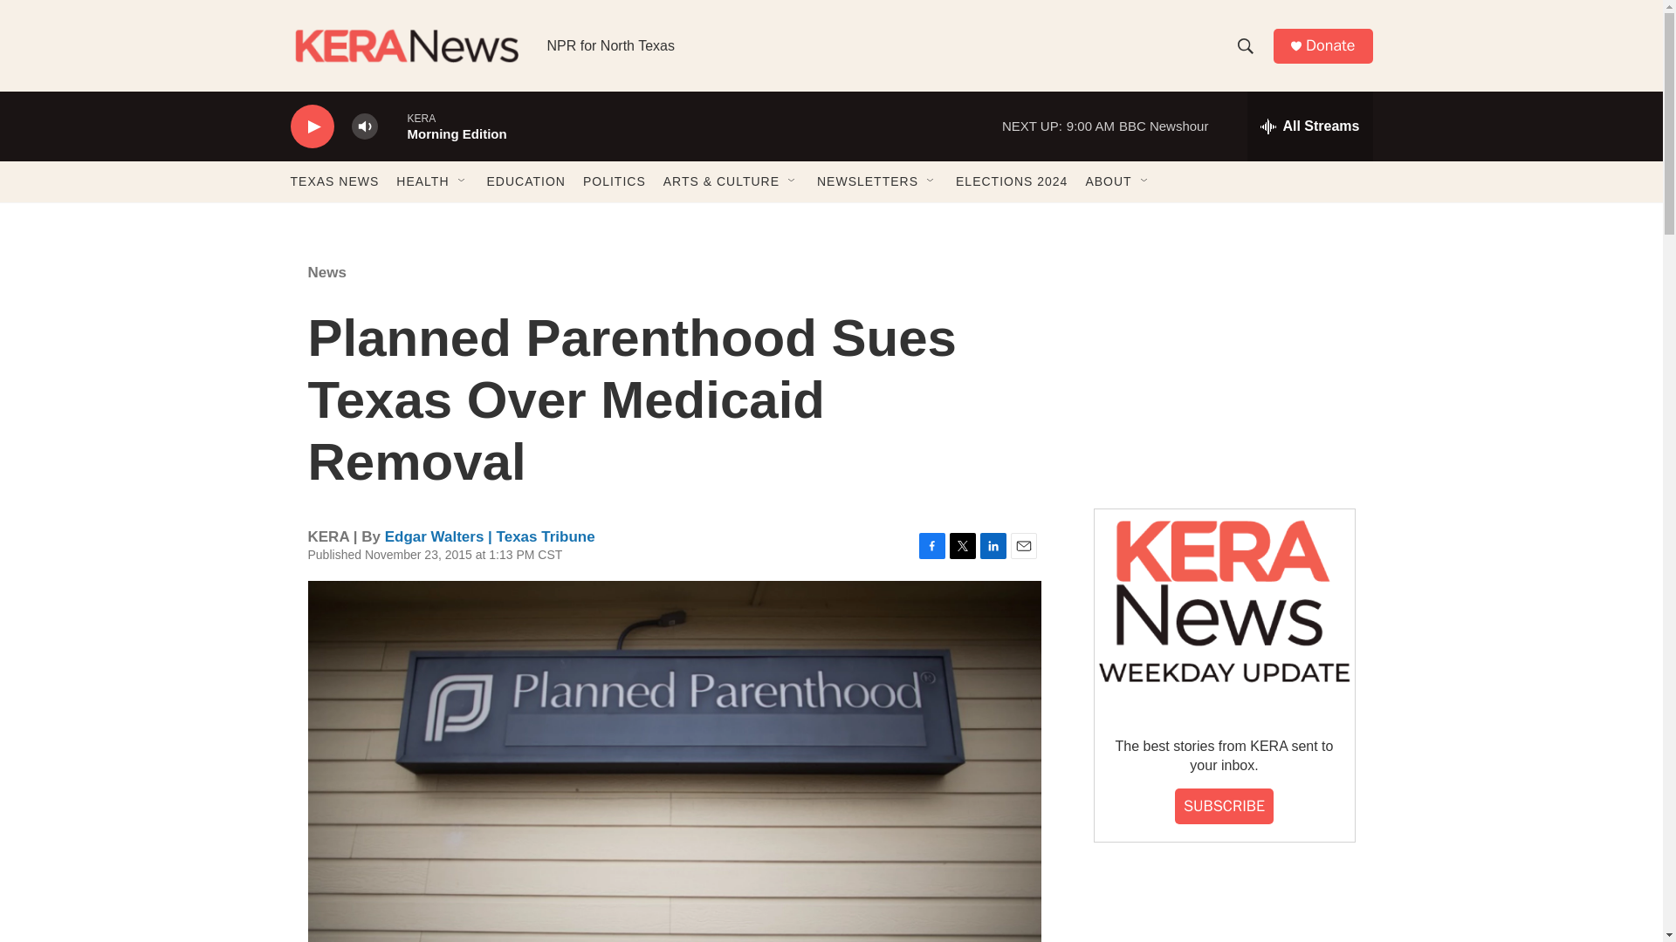  Describe the element at coordinates (1223, 909) in the screenshot. I see `3rd party ad content` at that location.